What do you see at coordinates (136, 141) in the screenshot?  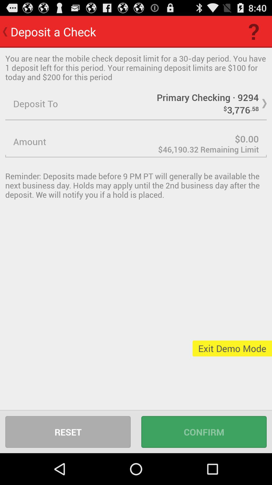 I see `deposit checks` at bounding box center [136, 141].